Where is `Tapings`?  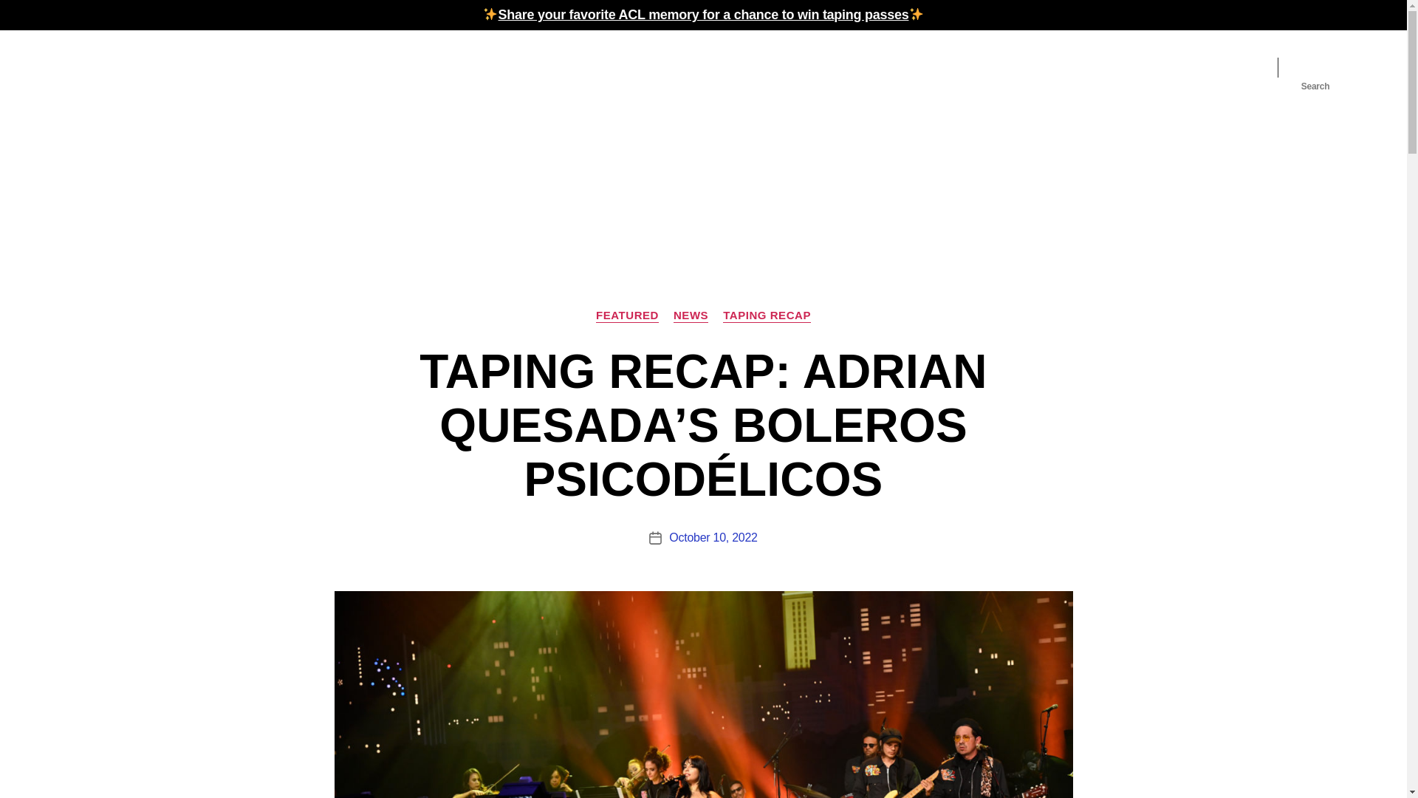 Tapings is located at coordinates (851, 66).